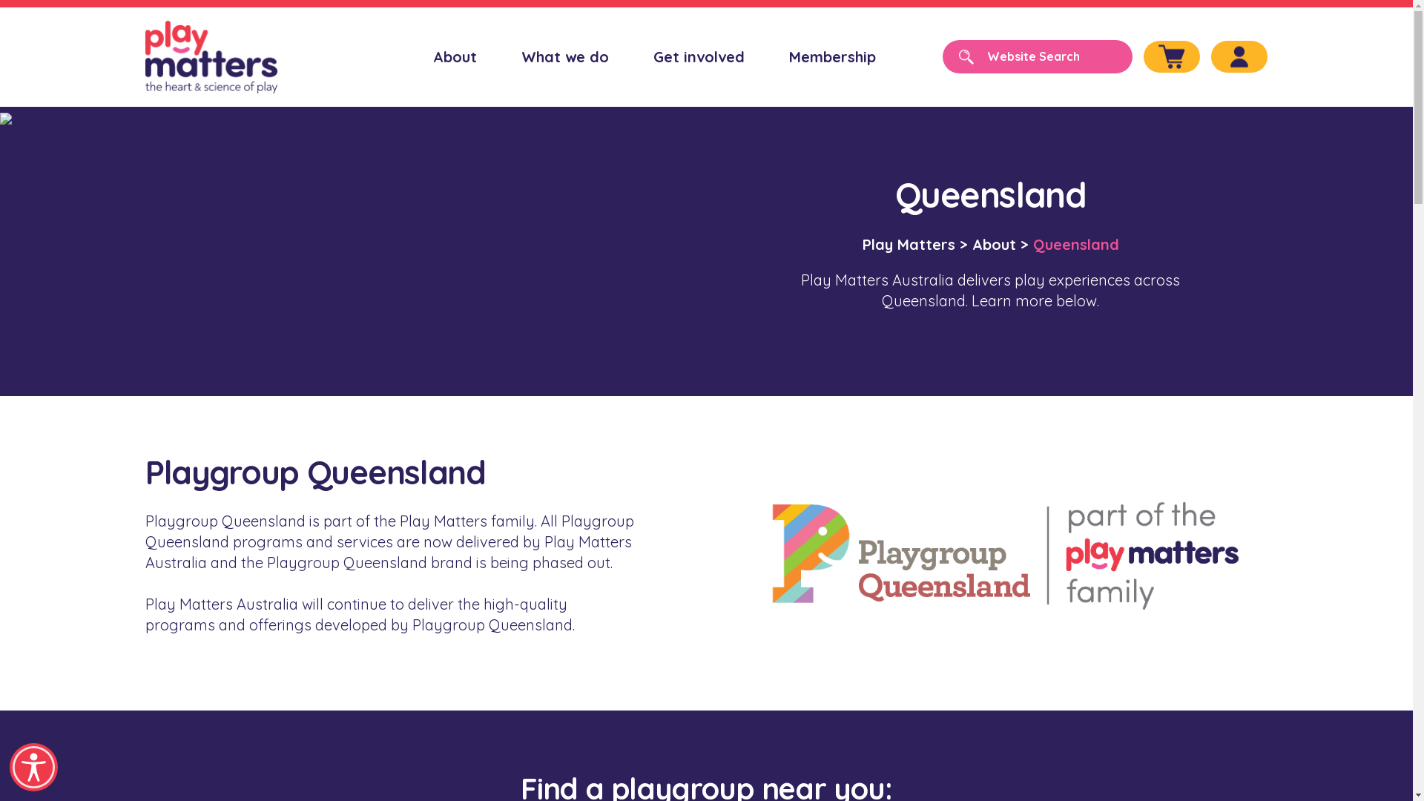 This screenshot has height=801, width=1424. Describe the element at coordinates (565, 57) in the screenshot. I see `What we do` at that location.